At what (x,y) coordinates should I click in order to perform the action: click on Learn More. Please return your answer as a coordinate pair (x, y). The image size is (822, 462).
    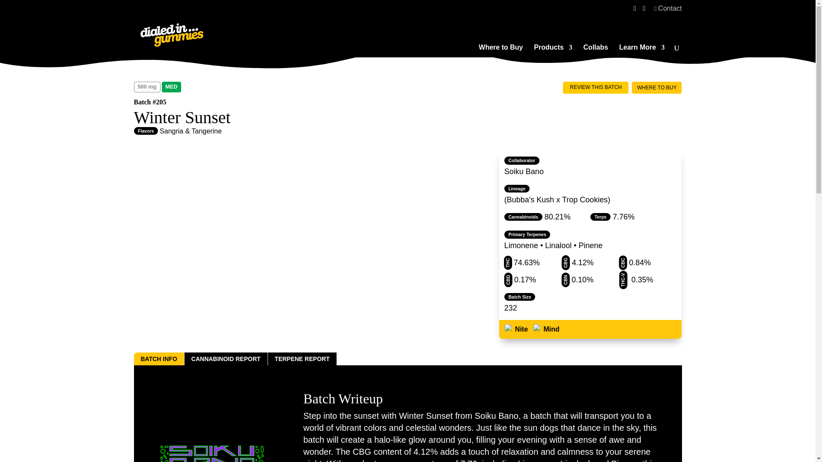
    Looking at the image, I should click on (641, 50).